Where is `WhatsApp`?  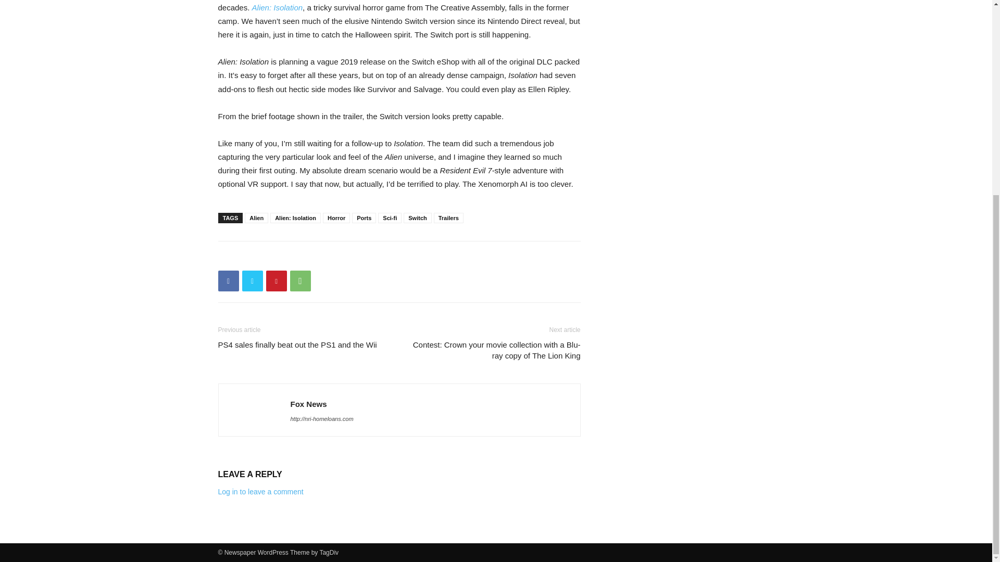
WhatsApp is located at coordinates (300, 281).